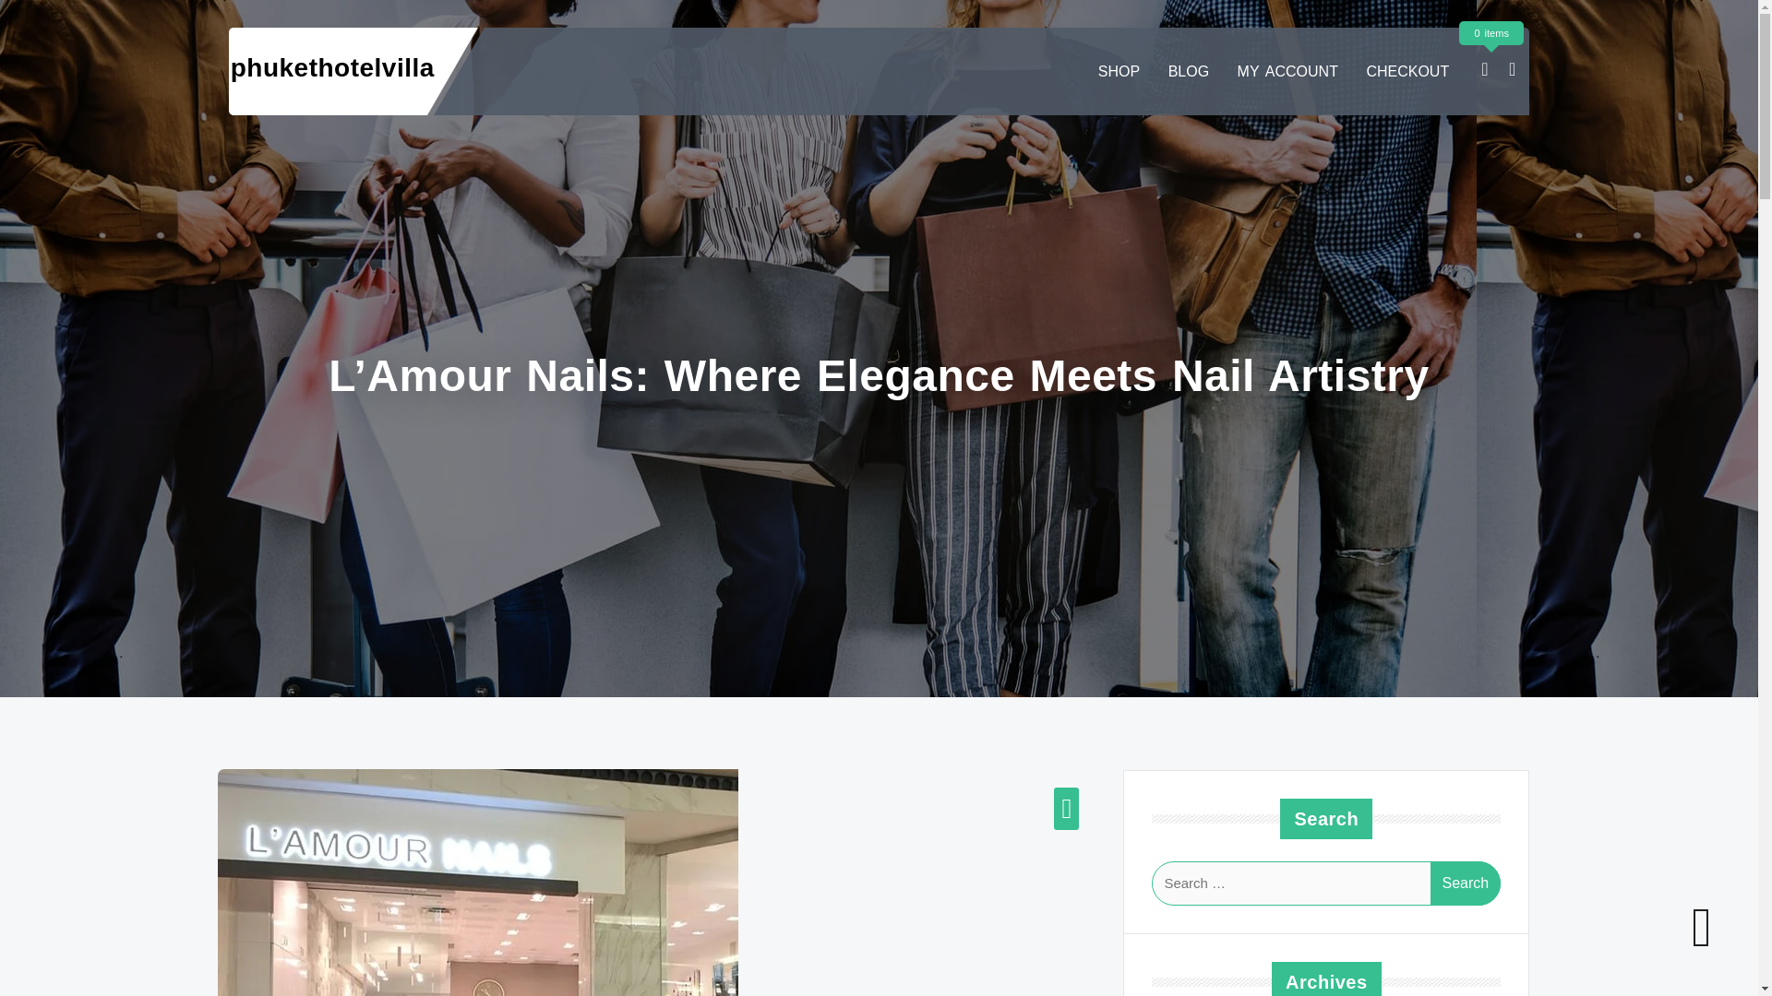 This screenshot has width=1772, height=996. Describe the element at coordinates (1407, 72) in the screenshot. I see `CHECKOUT` at that location.